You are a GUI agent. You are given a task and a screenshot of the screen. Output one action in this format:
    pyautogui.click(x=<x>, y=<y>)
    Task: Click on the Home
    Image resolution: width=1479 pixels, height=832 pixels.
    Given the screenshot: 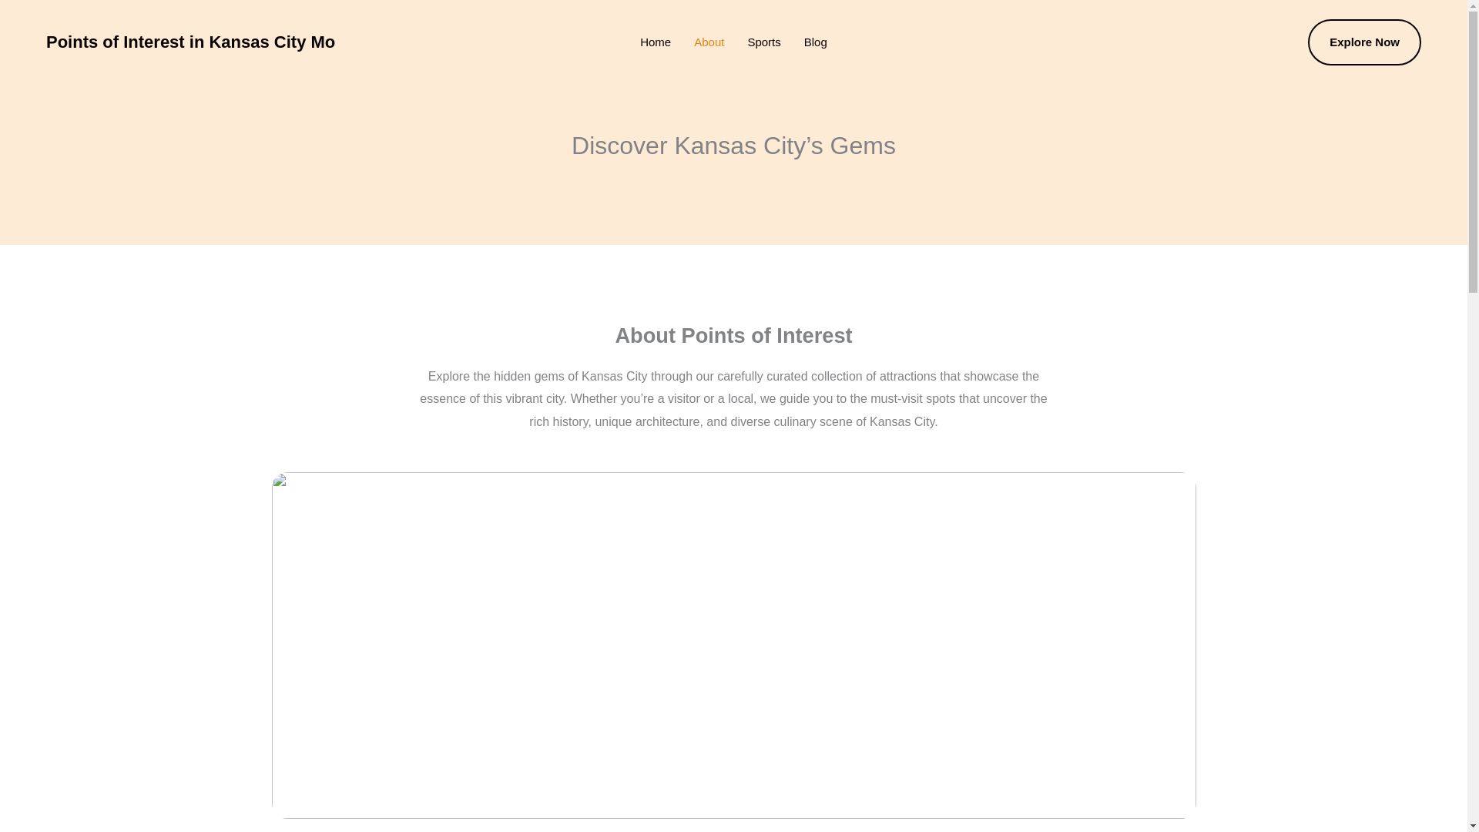 What is the action you would take?
    pyautogui.click(x=655, y=42)
    